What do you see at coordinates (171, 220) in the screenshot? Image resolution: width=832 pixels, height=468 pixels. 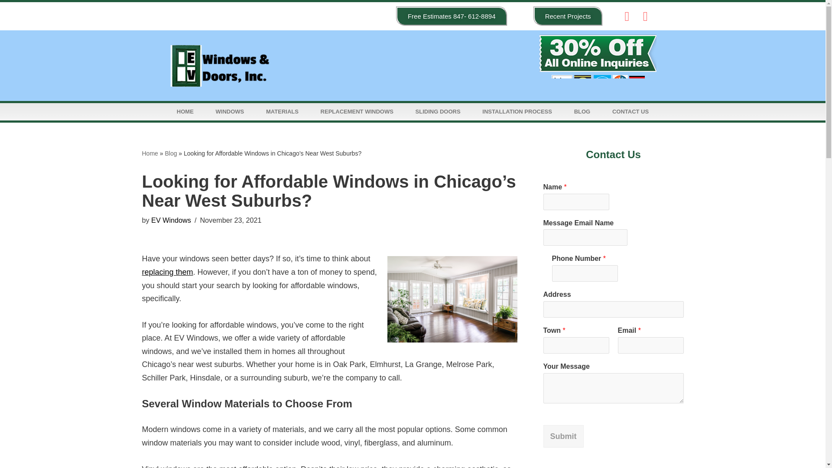 I see `Posts by EV Windows` at bounding box center [171, 220].